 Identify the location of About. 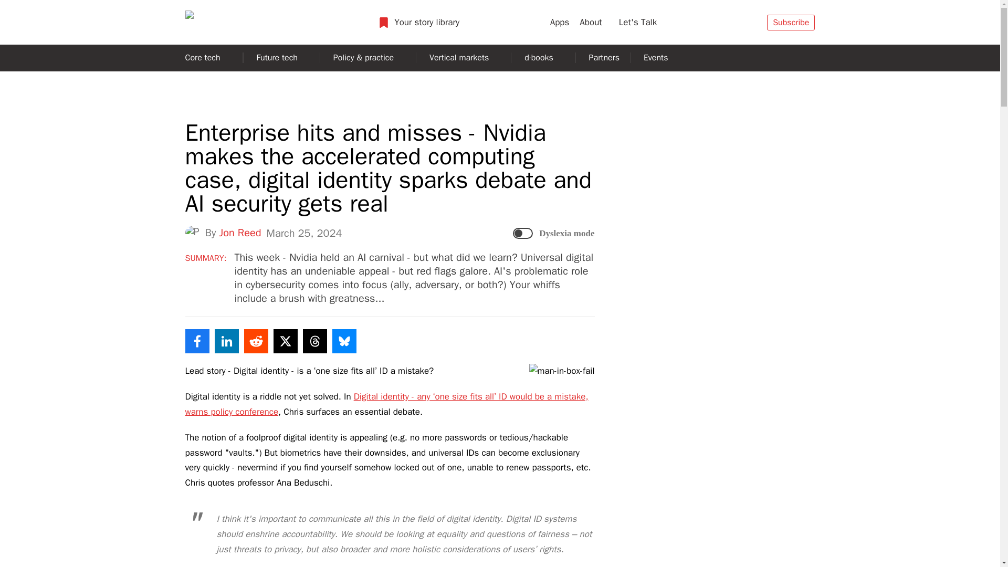
(593, 22).